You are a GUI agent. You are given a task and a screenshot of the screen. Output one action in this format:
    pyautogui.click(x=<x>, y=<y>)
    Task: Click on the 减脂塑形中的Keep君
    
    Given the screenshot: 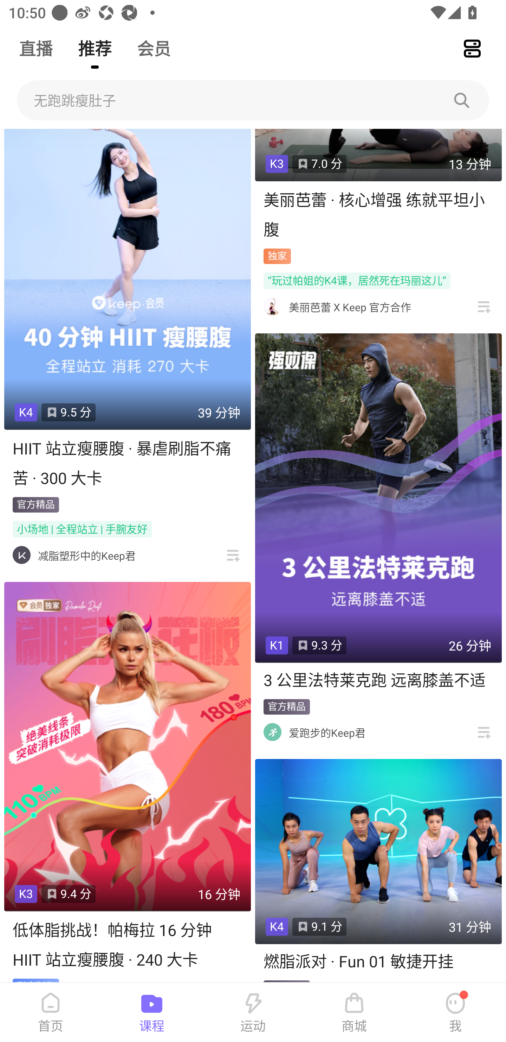 What is the action you would take?
    pyautogui.click(x=86, y=555)
    